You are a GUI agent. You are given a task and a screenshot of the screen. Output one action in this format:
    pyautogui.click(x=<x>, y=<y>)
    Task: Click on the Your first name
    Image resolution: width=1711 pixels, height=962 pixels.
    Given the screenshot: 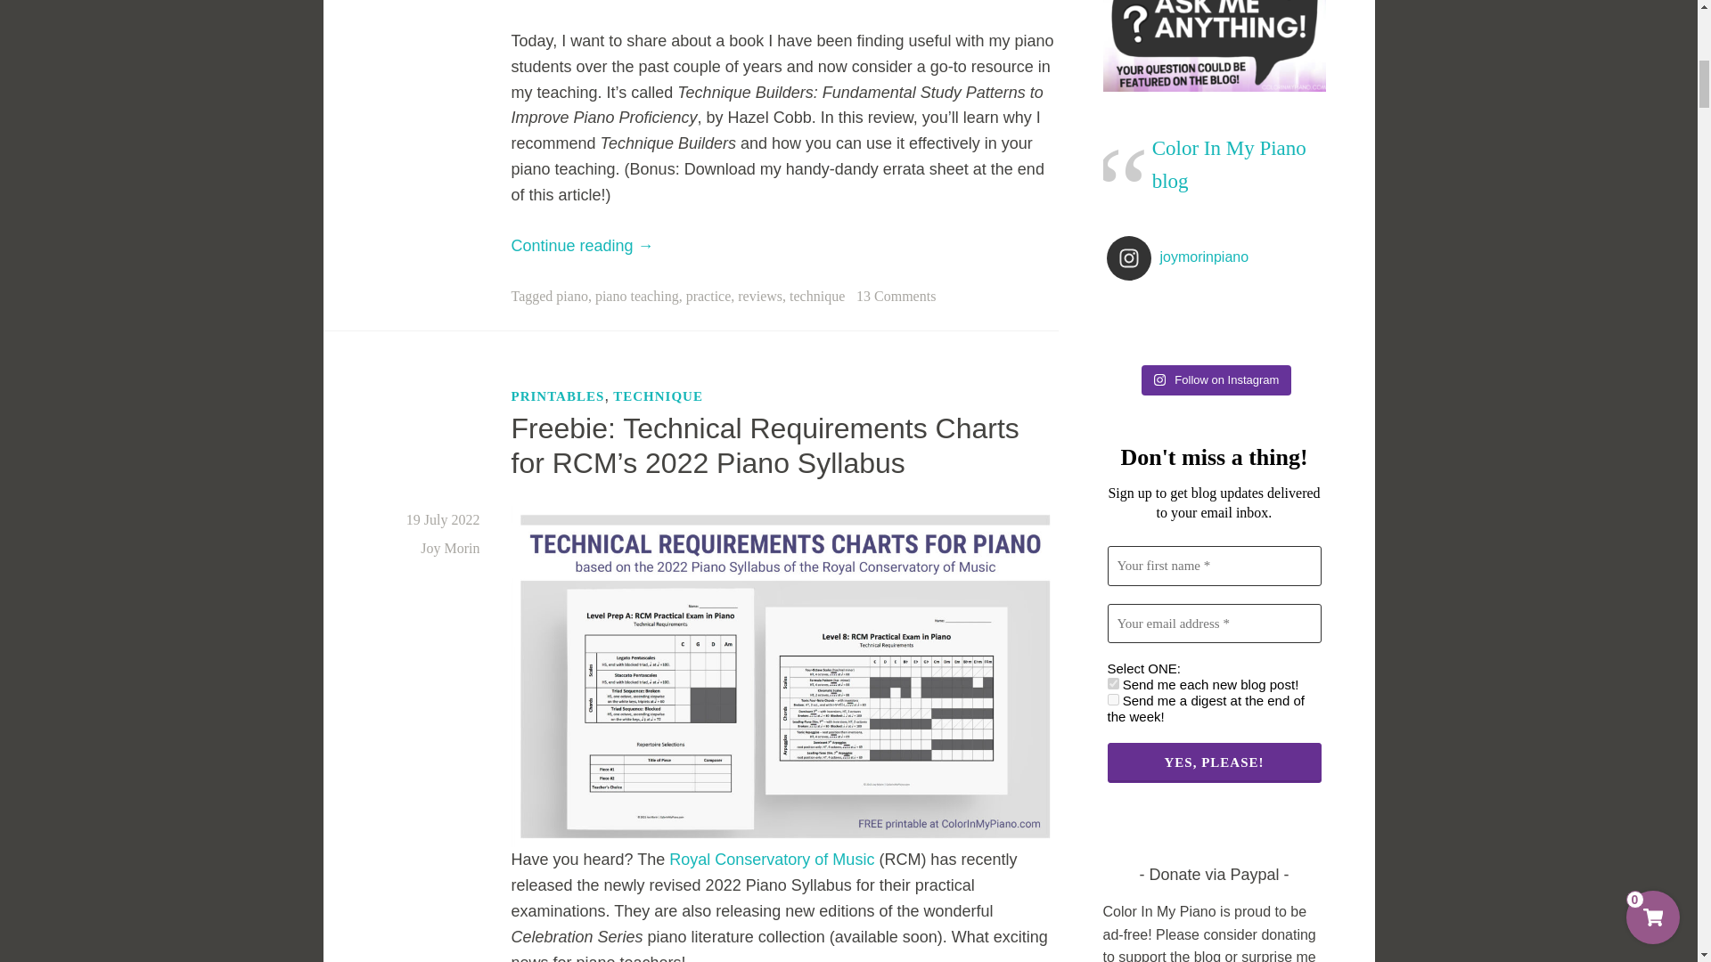 What is the action you would take?
    pyautogui.click(x=1214, y=566)
    